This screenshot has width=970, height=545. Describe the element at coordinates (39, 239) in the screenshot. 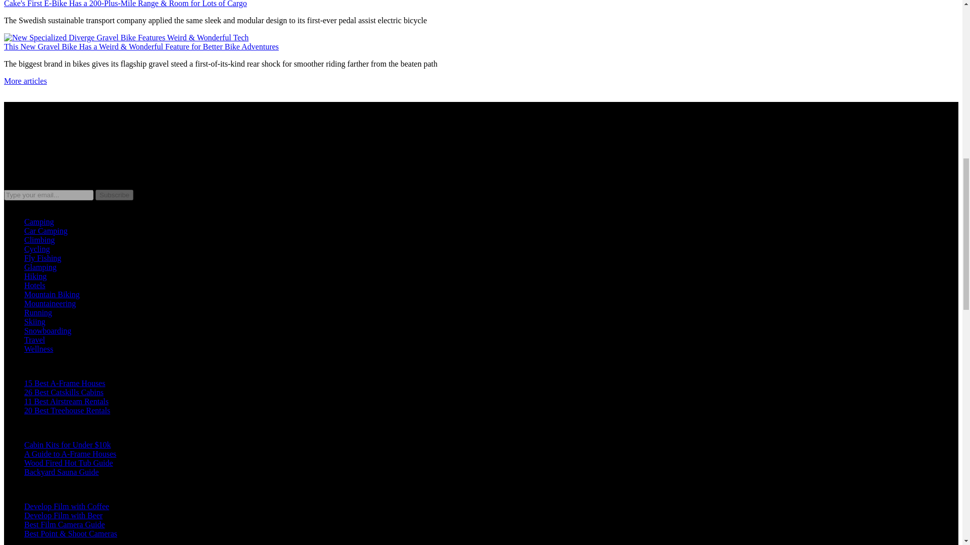

I see `Climbing` at that location.